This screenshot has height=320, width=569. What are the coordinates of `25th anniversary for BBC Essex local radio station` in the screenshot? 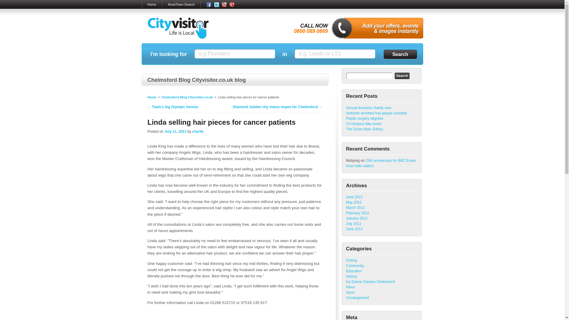 It's located at (381, 163).